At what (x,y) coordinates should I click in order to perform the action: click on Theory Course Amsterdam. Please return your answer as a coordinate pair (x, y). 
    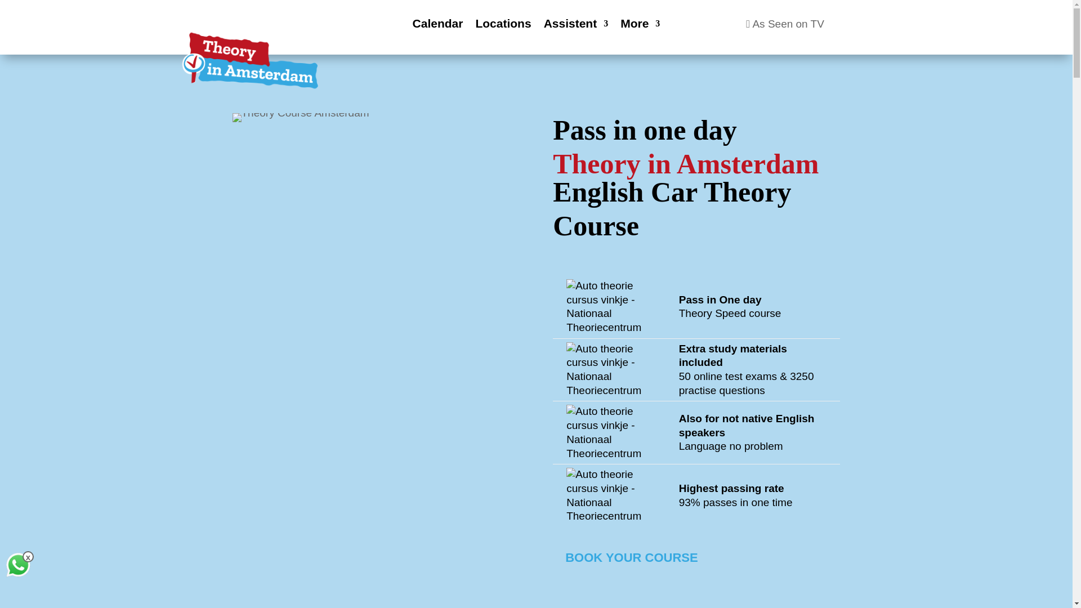
    Looking at the image, I should click on (300, 117).